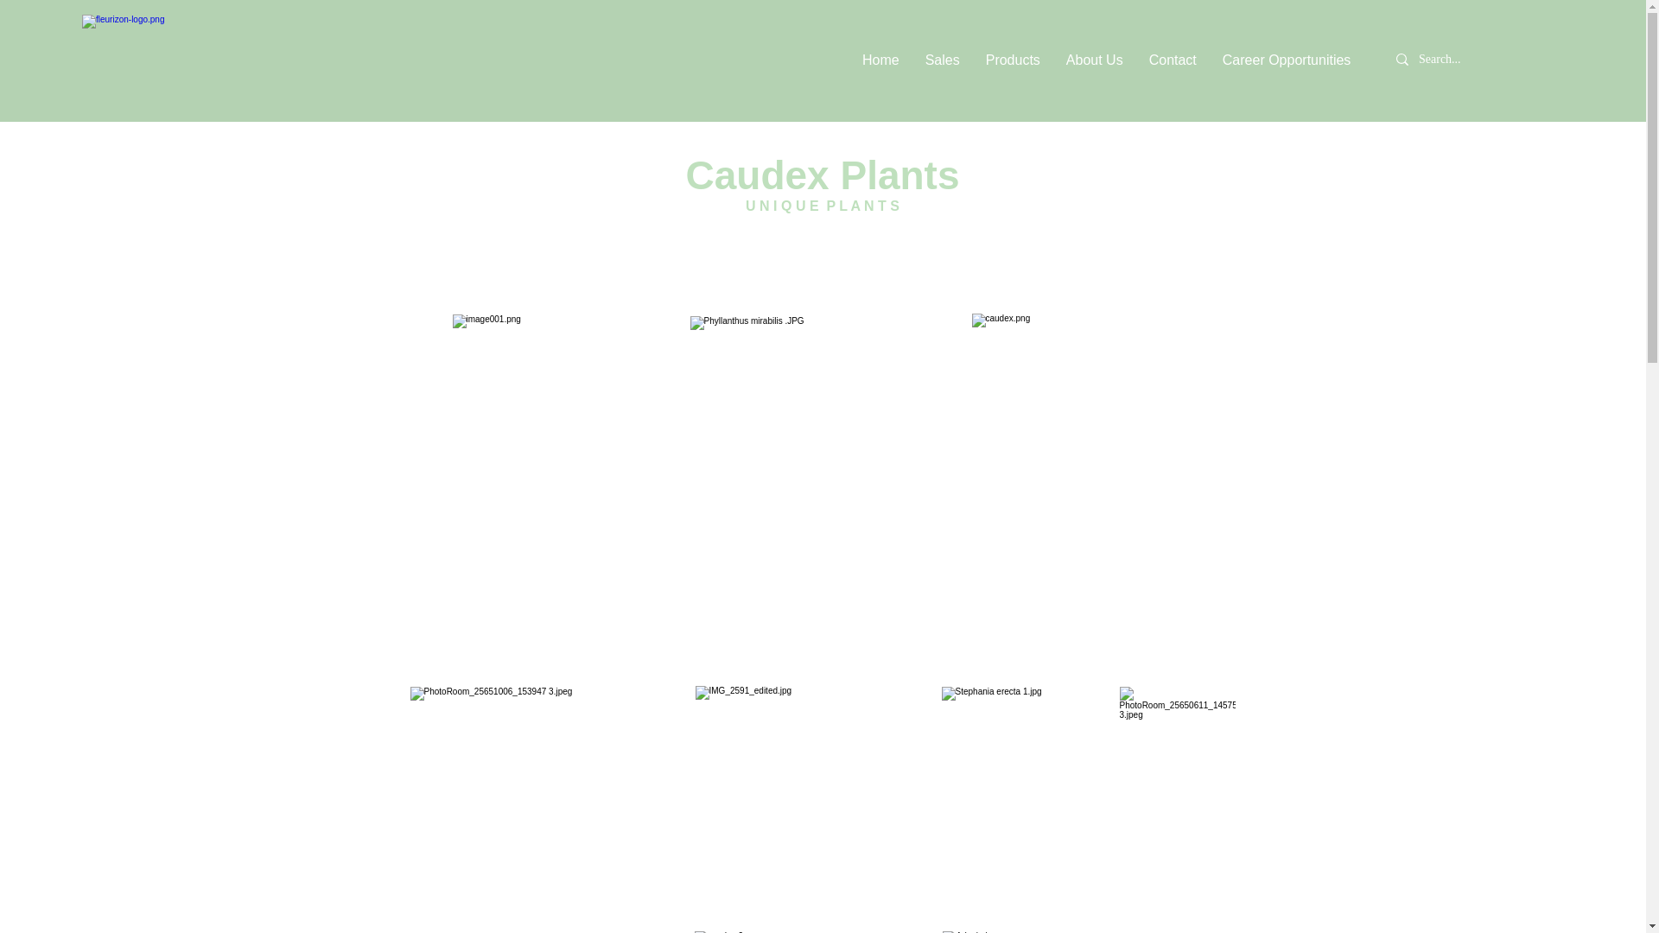  What do you see at coordinates (1013, 60) in the screenshot?
I see `Products` at bounding box center [1013, 60].